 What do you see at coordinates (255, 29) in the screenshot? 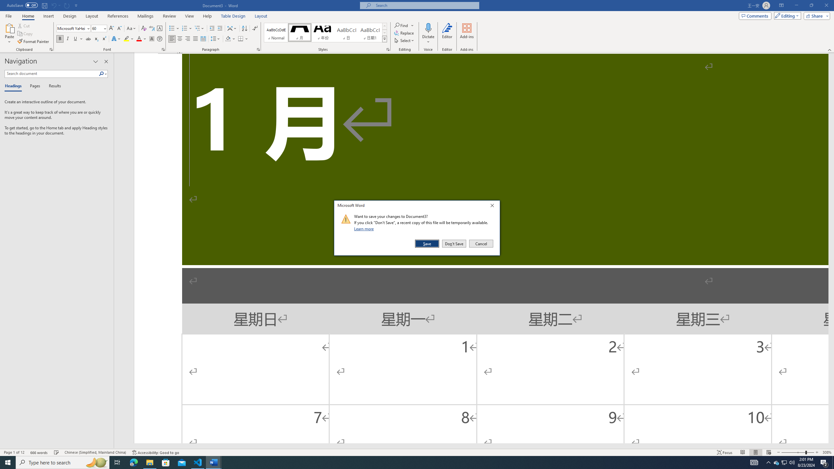
I see `Show/Hide Editing Marks` at bounding box center [255, 29].